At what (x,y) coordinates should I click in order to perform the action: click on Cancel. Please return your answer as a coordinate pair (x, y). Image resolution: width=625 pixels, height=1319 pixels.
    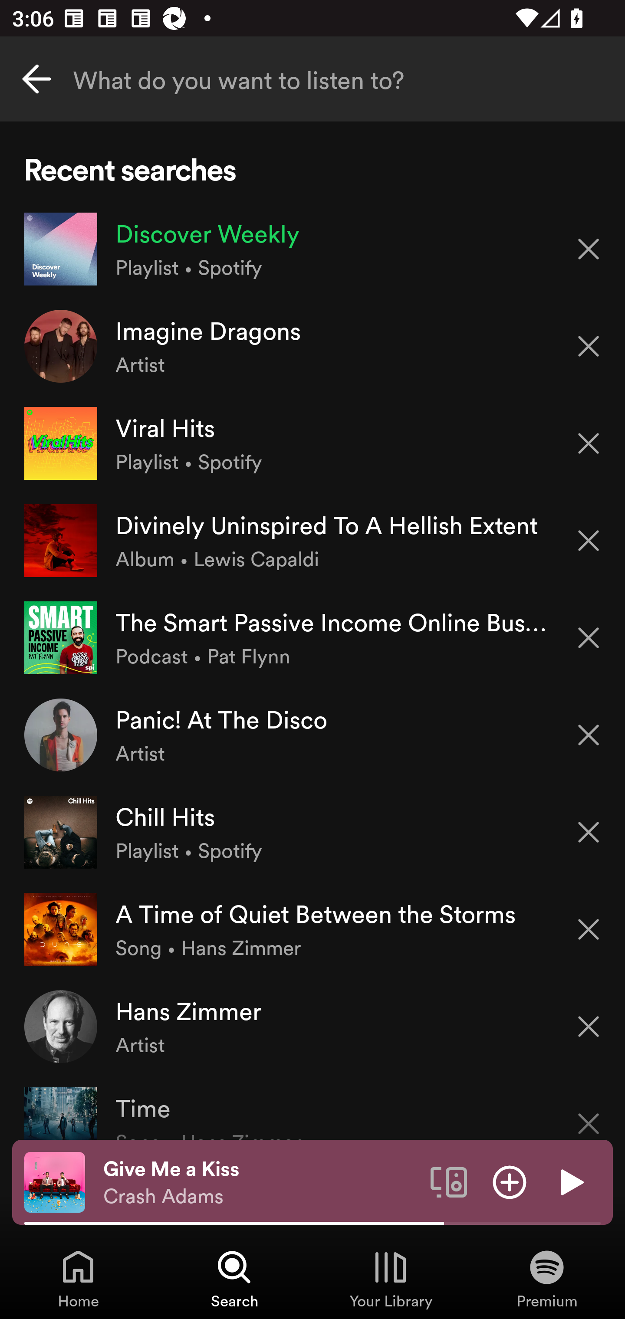
    Looking at the image, I should click on (36, 79).